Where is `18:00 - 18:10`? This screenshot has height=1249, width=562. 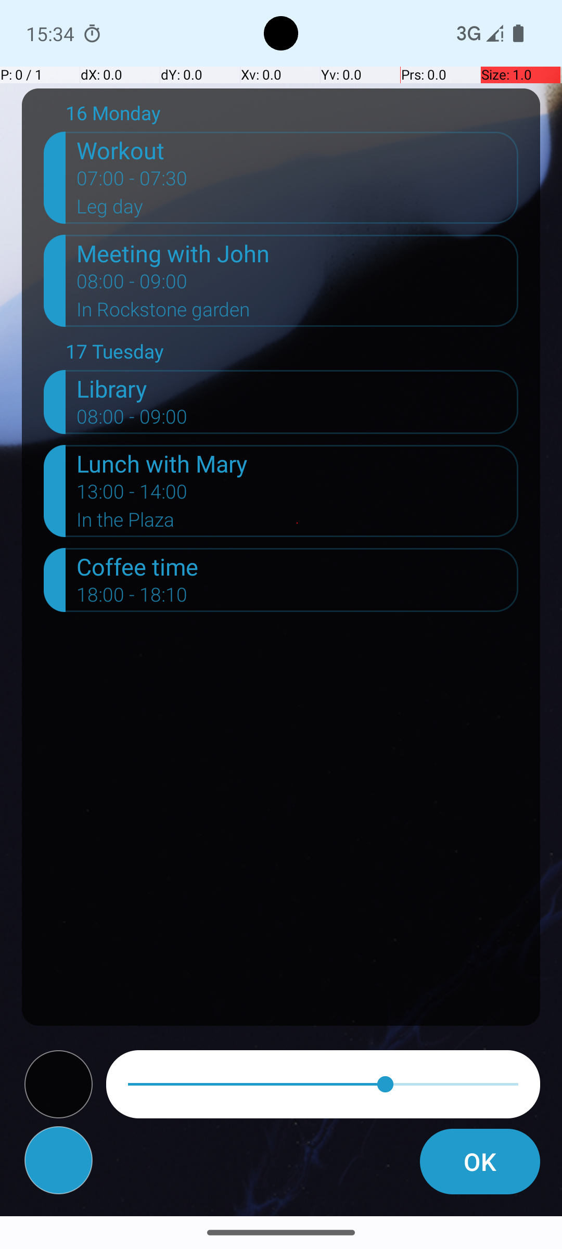 18:00 - 18:10 is located at coordinates (132, 598).